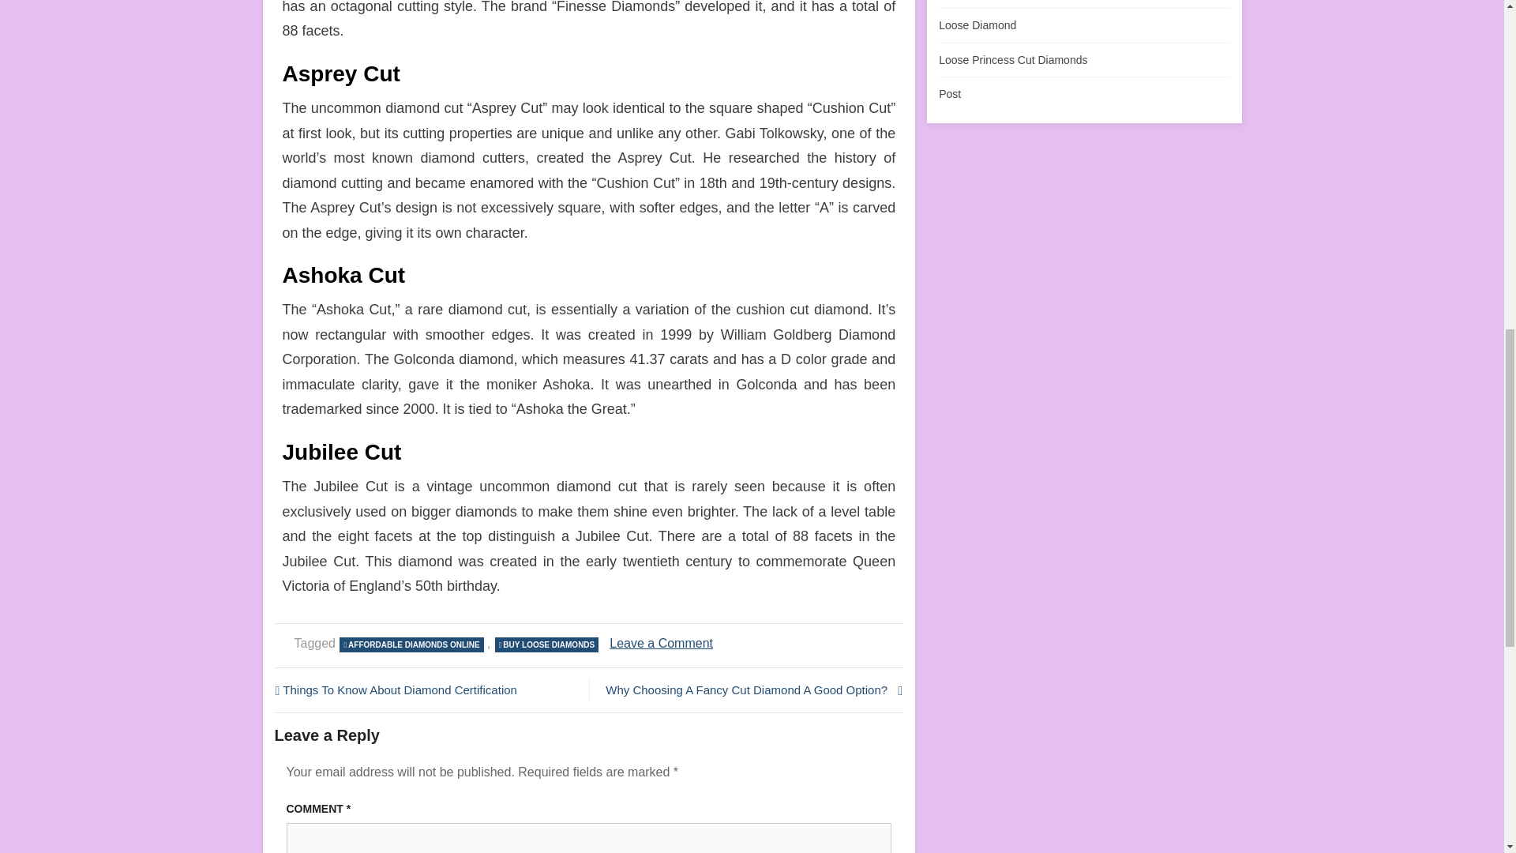  I want to click on Why Choosing A Fancy Cut Diamond A Good Option?, so click(546, 644).